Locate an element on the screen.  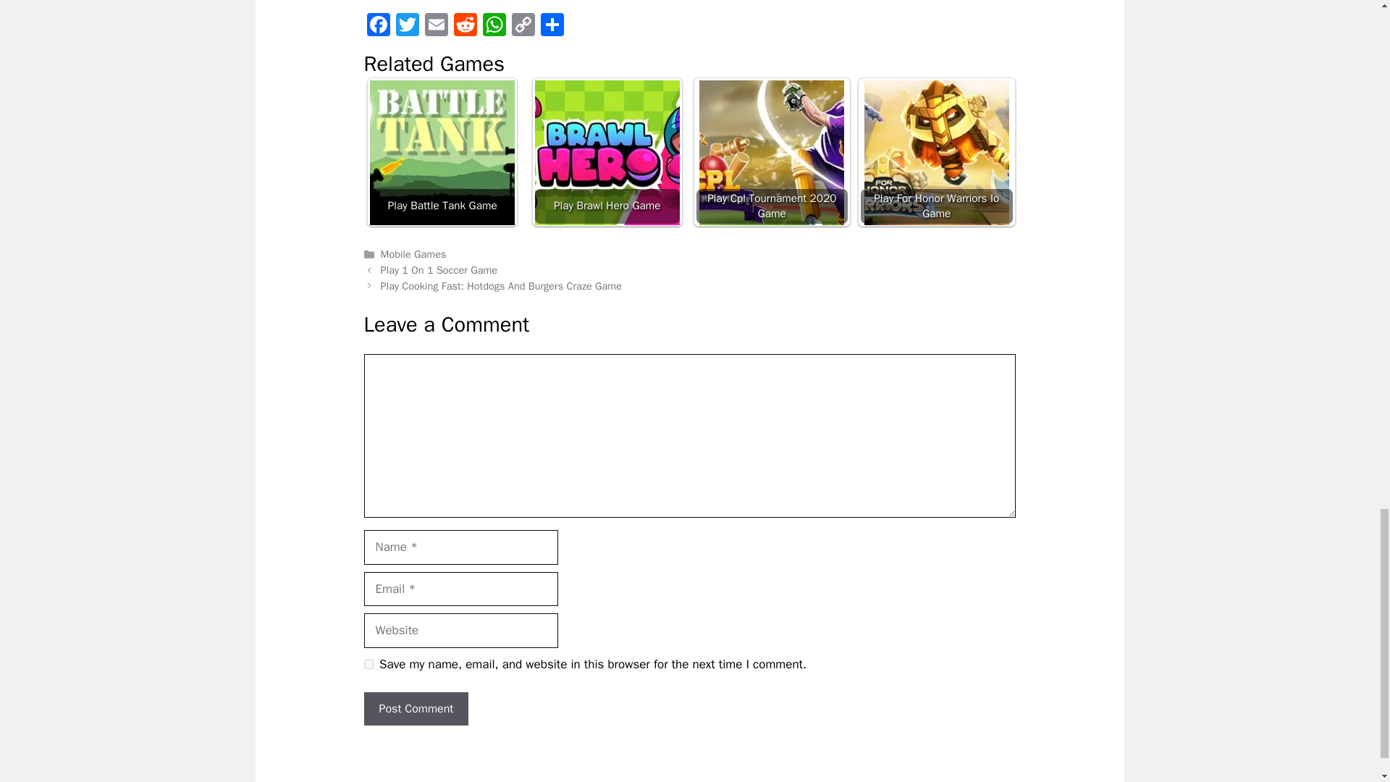
Play 1 On 1 Soccer Game is located at coordinates (439, 269).